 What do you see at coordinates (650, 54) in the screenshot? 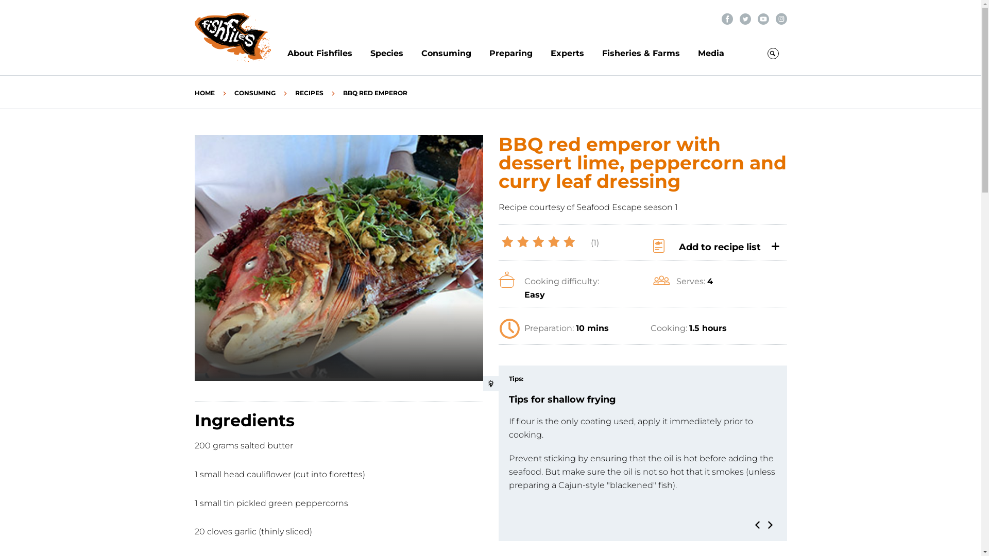
I see `Fisheries & Farms` at bounding box center [650, 54].